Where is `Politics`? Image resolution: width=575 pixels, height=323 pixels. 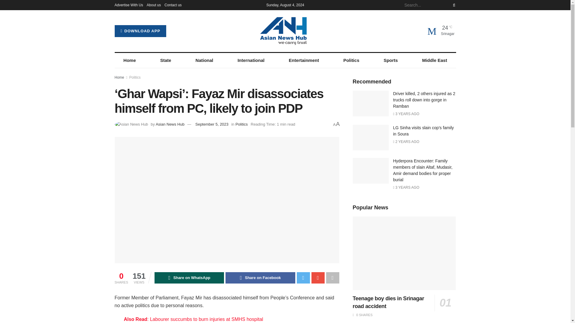
Politics is located at coordinates (135, 77).